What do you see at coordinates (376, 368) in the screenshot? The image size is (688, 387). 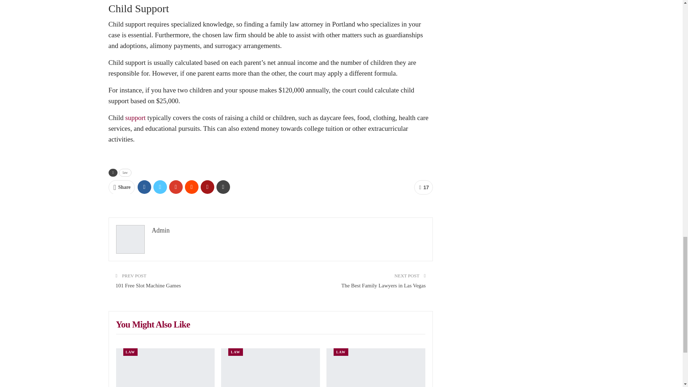 I see `Taking a Look at the Steps Involved in Conveyancing` at bounding box center [376, 368].